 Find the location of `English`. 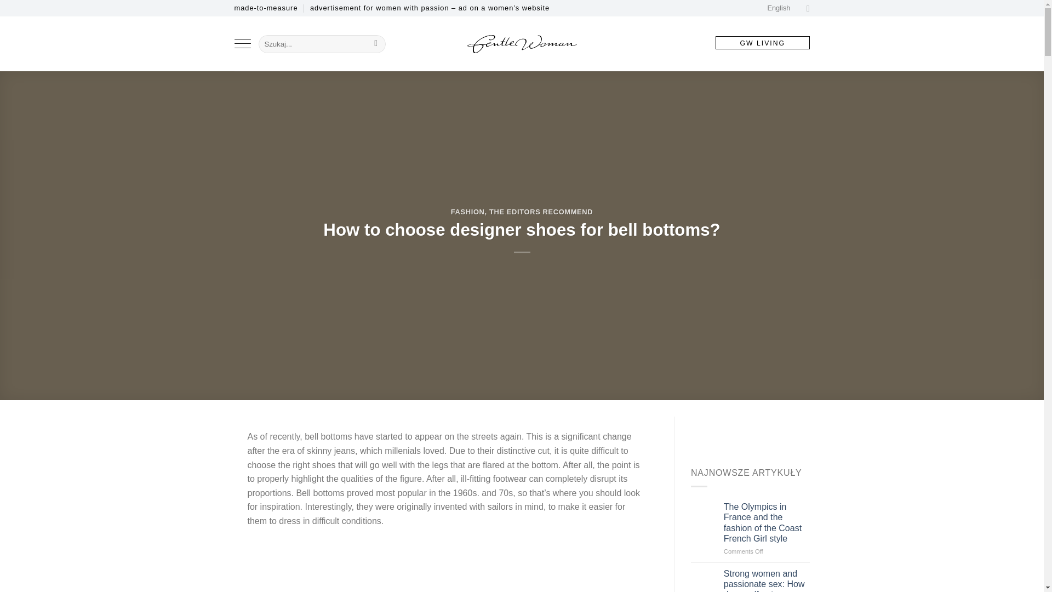

English is located at coordinates (788, 8).